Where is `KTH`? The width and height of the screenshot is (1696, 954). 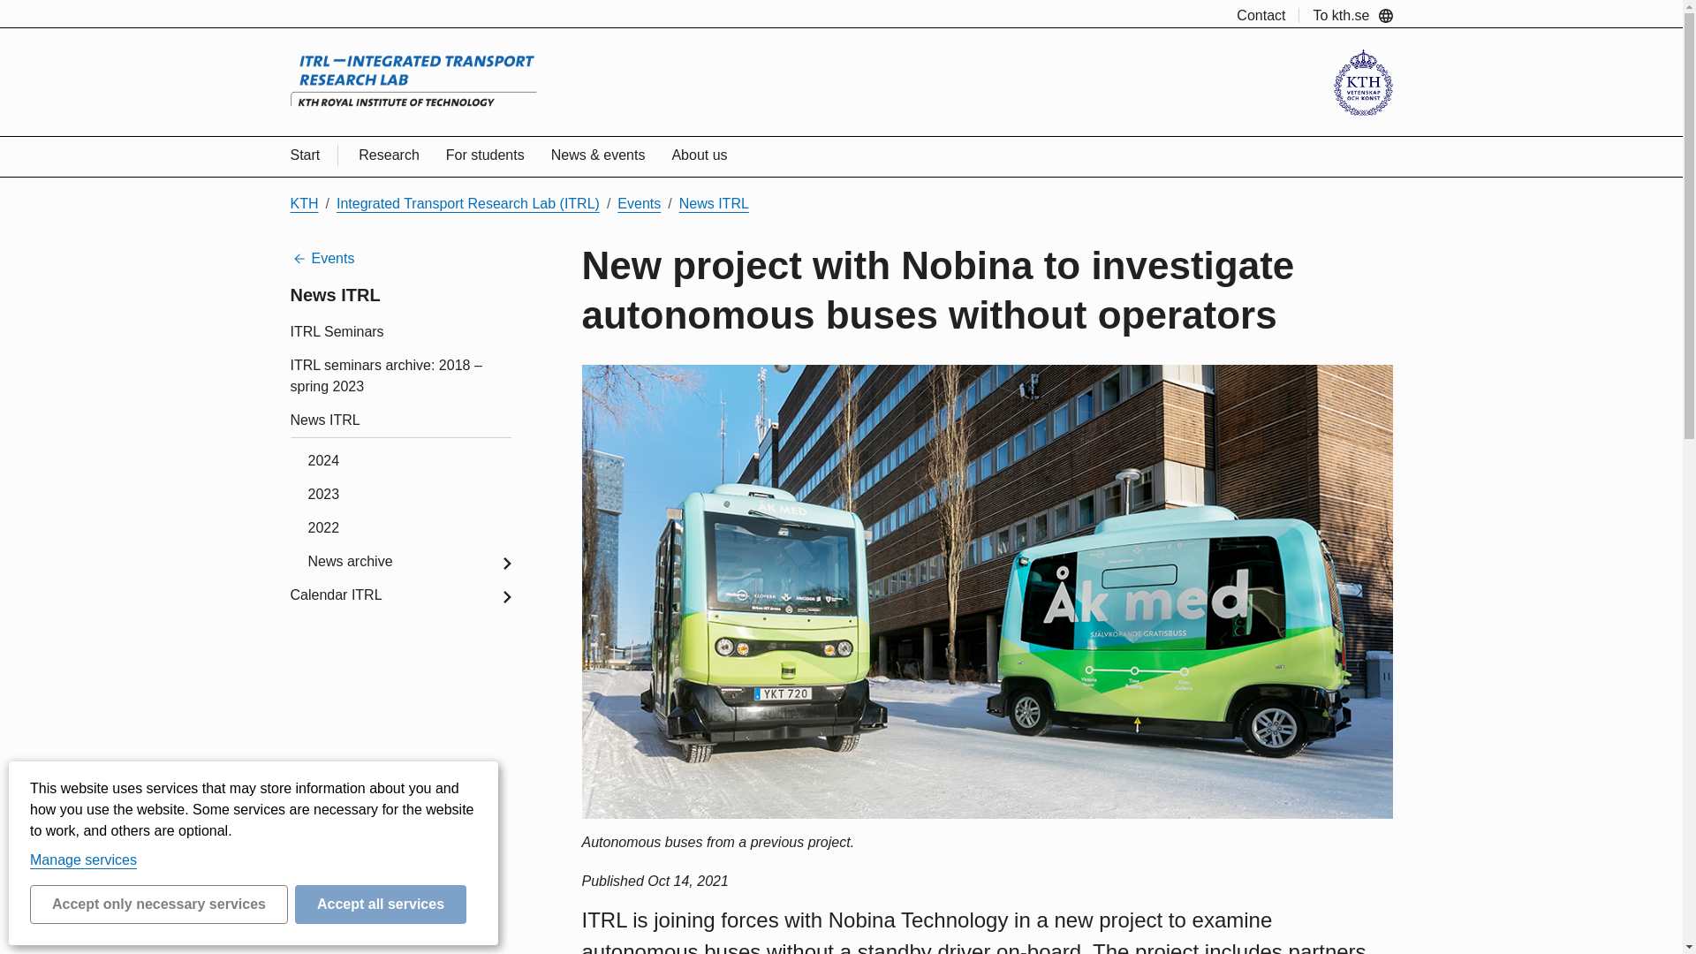 KTH is located at coordinates (304, 203).